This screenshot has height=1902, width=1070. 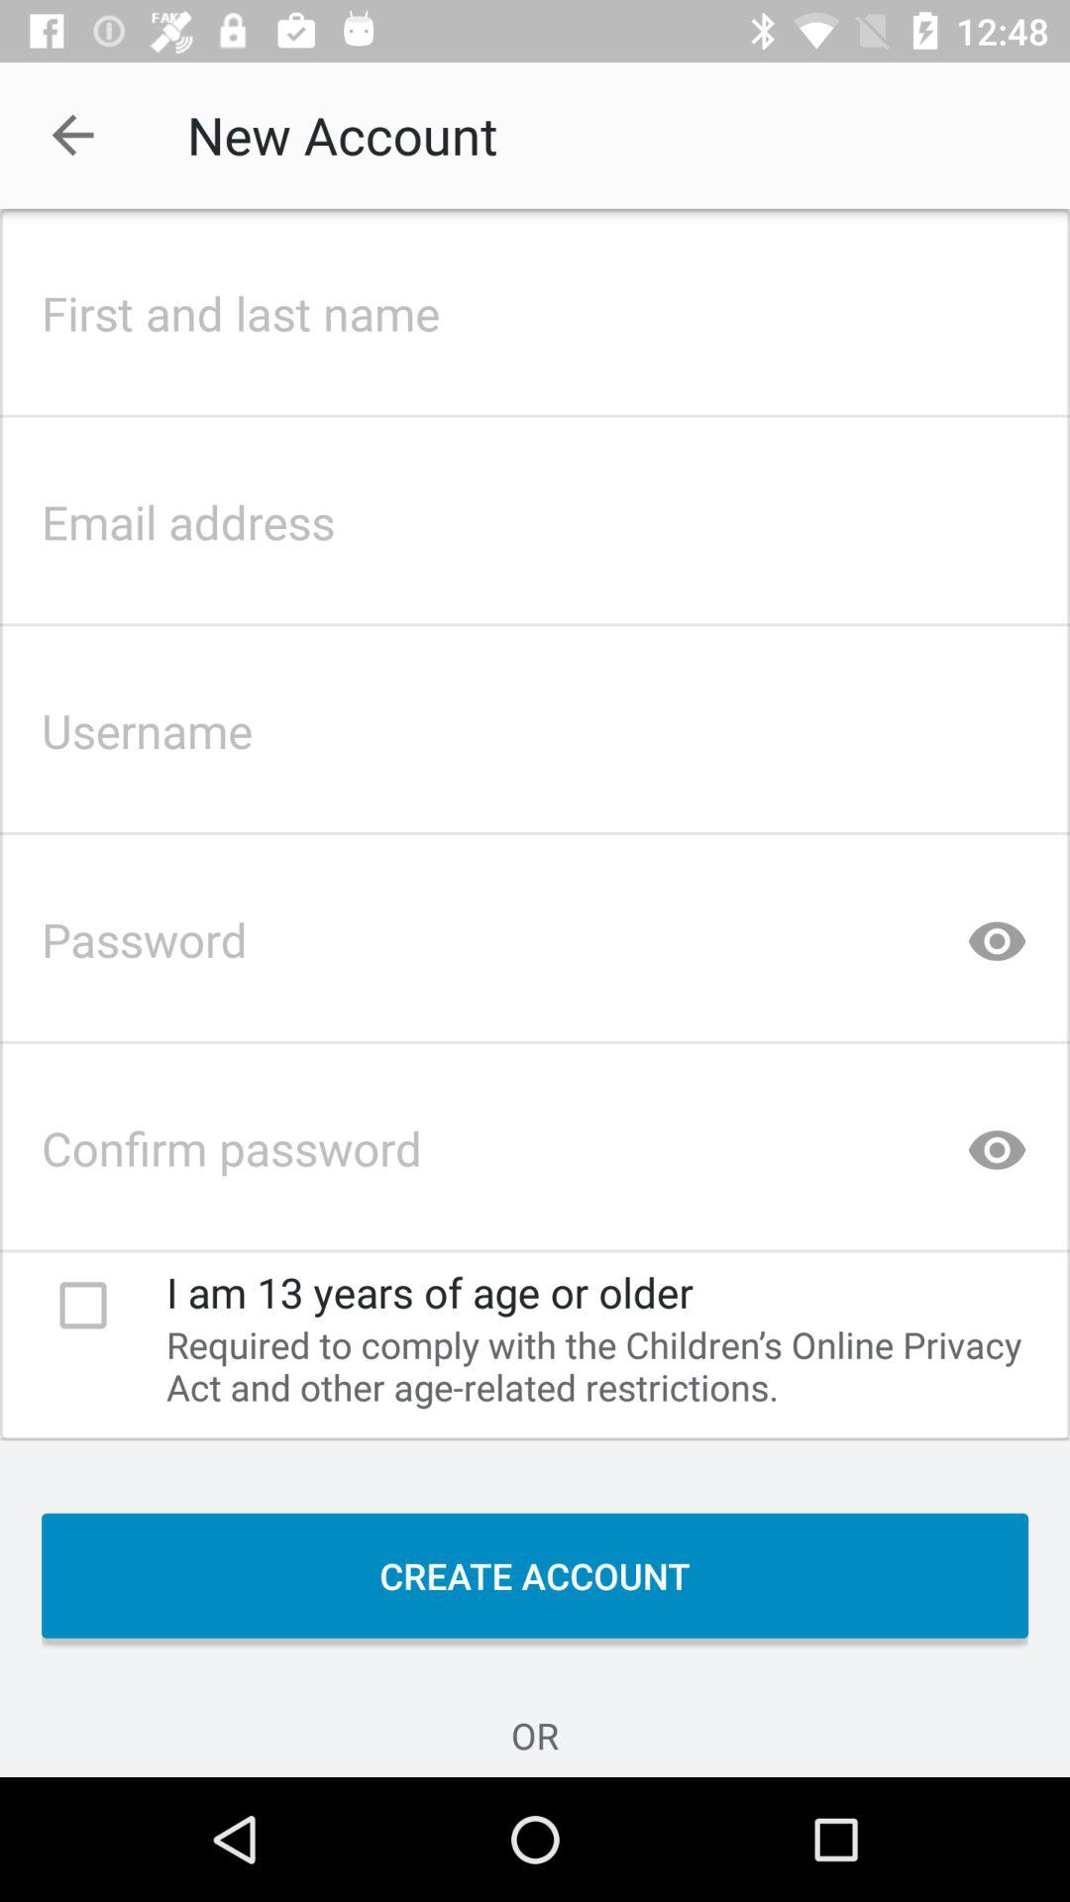 What do you see at coordinates (535, 1575) in the screenshot?
I see `jump to create account` at bounding box center [535, 1575].